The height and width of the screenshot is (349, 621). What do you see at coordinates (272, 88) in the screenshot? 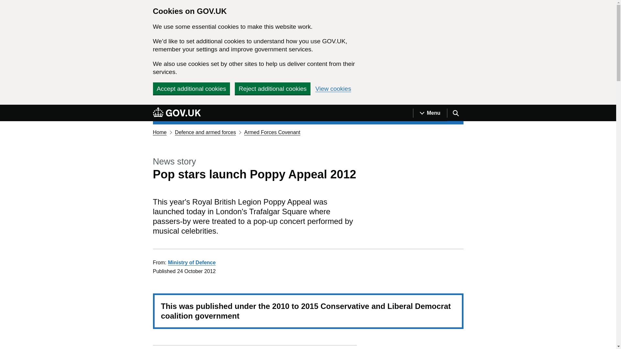
I see `Reject additional cookies` at bounding box center [272, 88].